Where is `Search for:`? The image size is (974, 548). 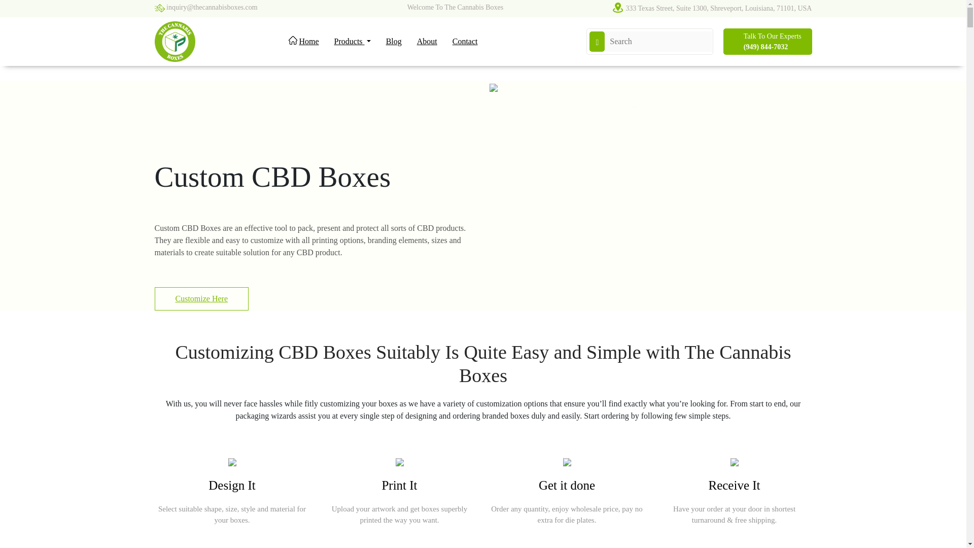
Search for: is located at coordinates (658, 41).